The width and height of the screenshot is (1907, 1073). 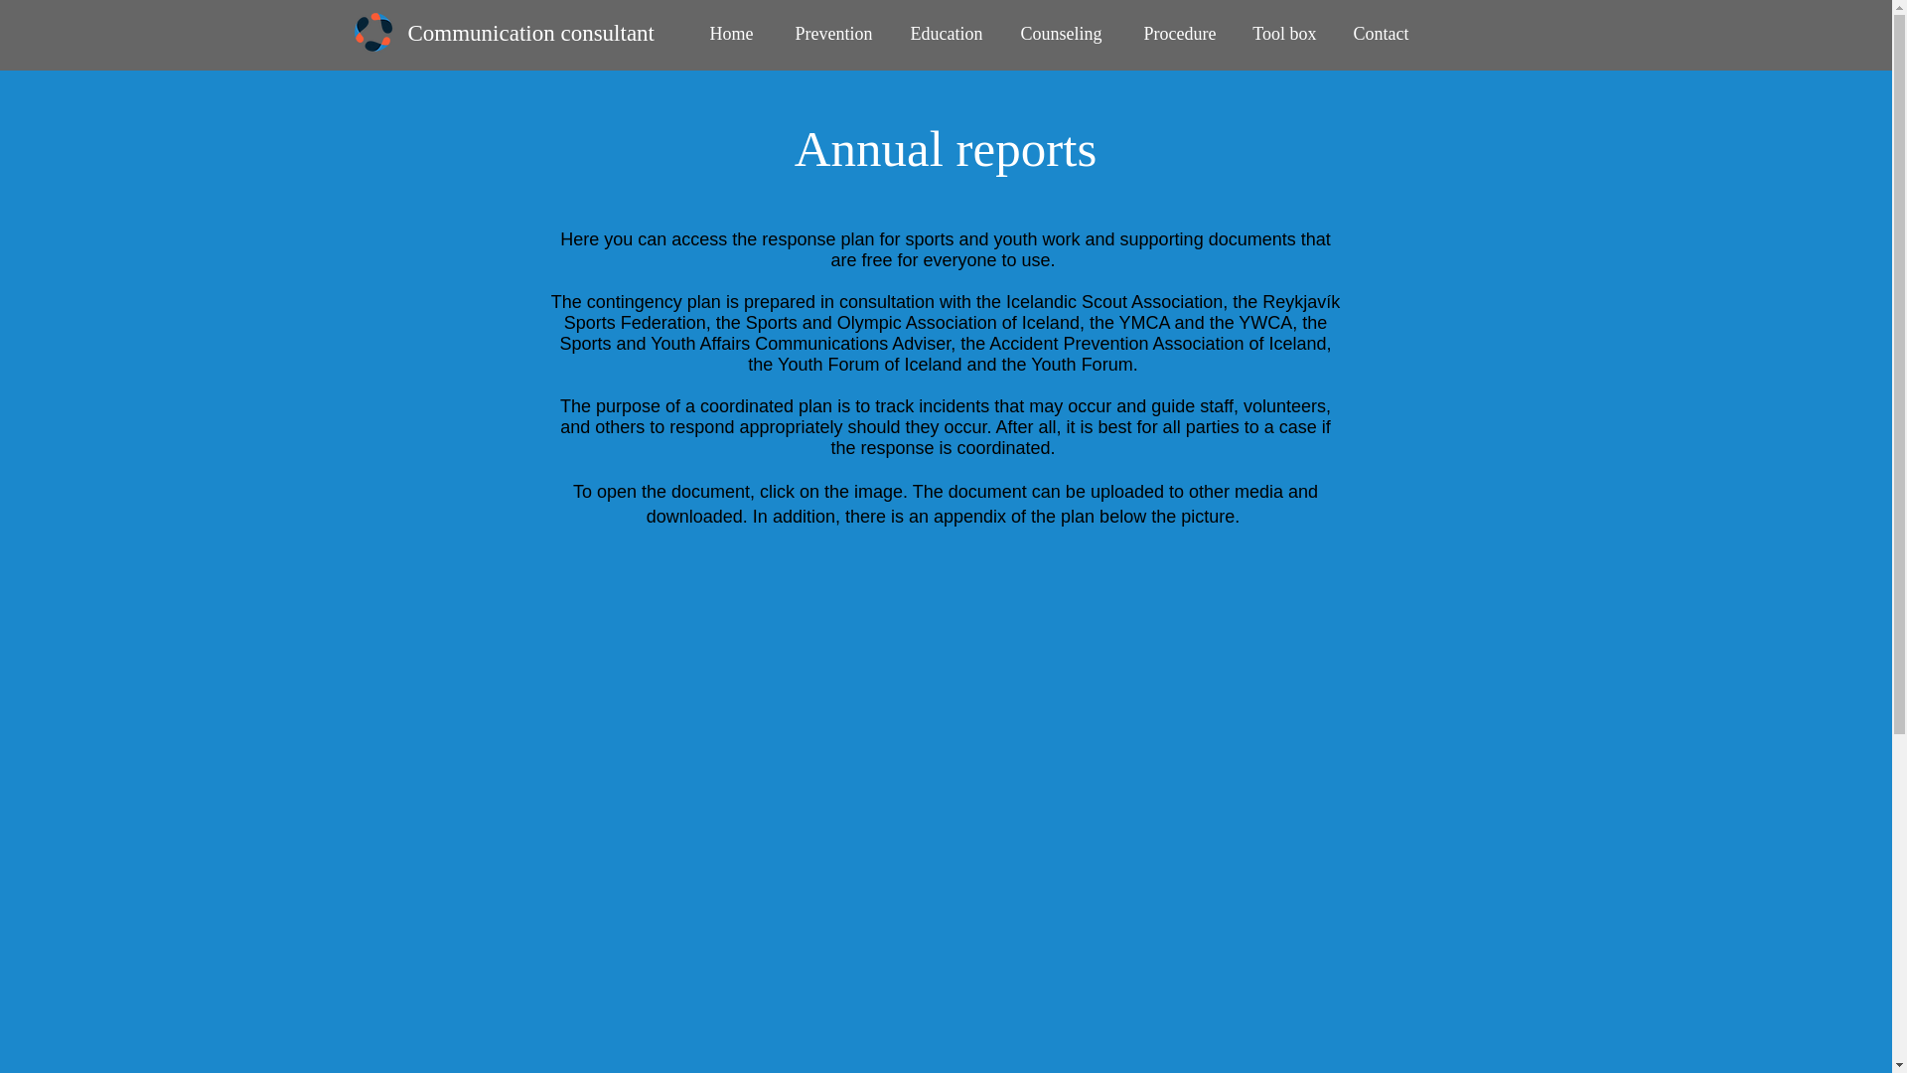 What do you see at coordinates (943, 34) in the screenshot?
I see `Education` at bounding box center [943, 34].